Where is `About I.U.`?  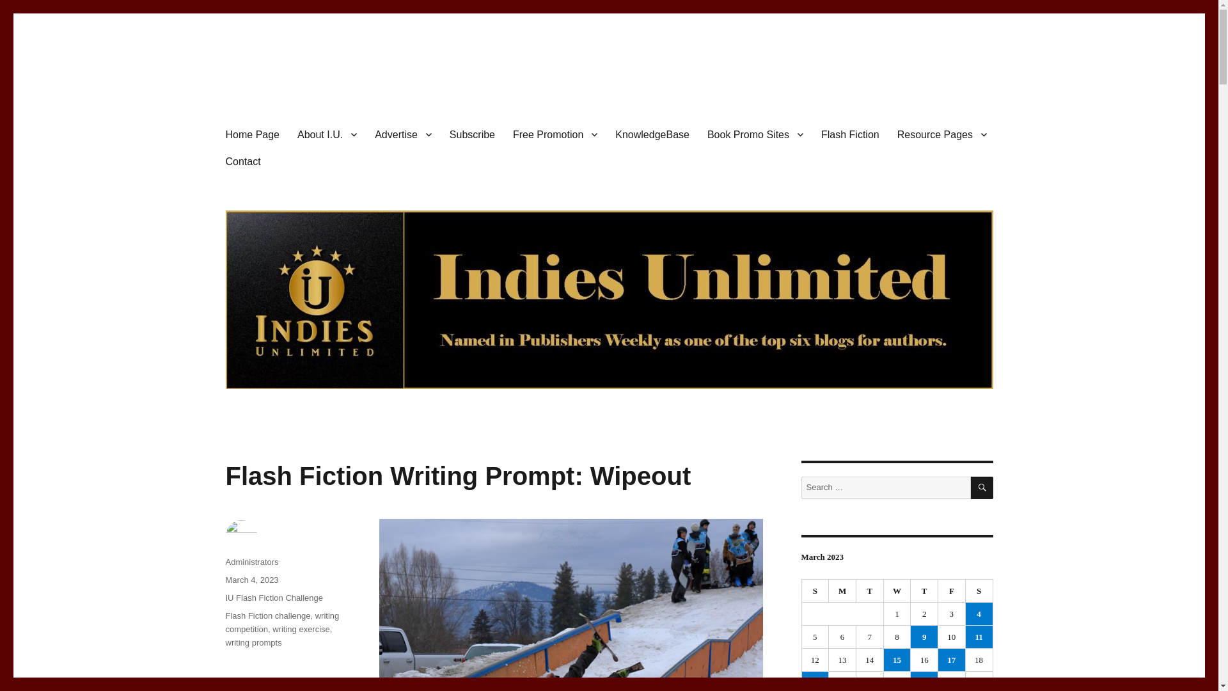
About I.U. is located at coordinates (327, 134).